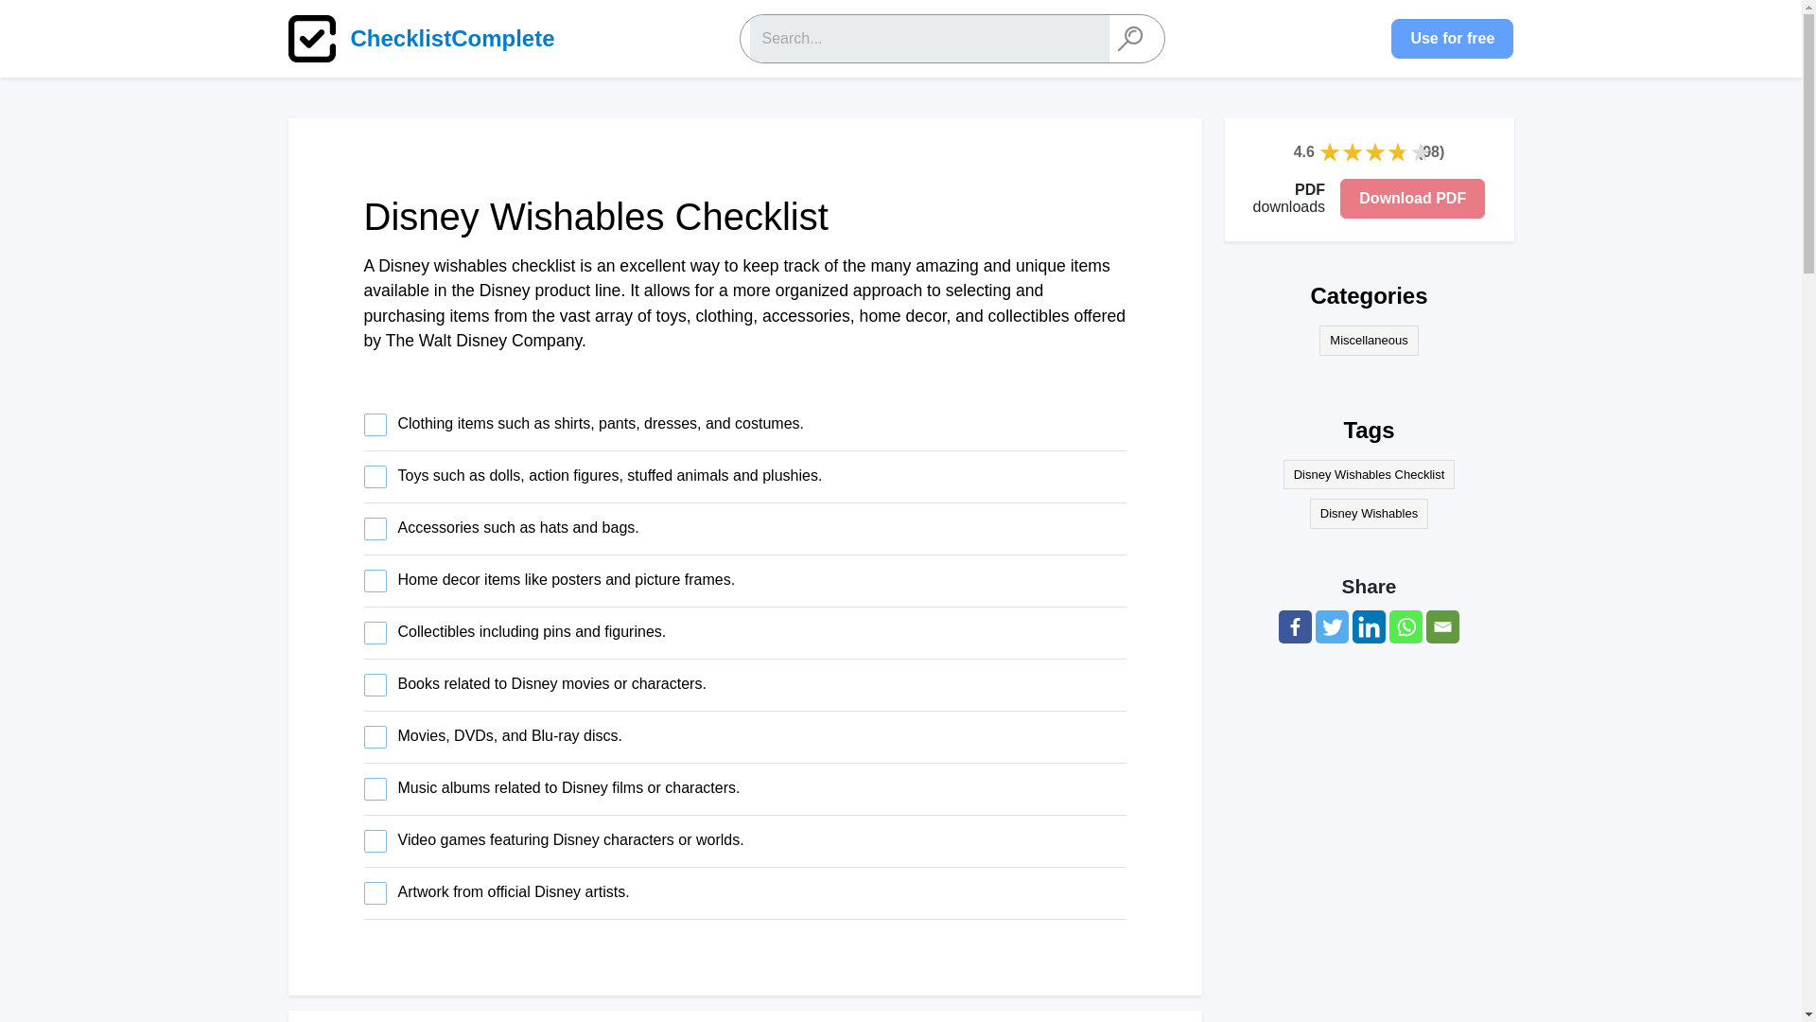  I want to click on Disney Wishables Checklist, so click(1370, 475).